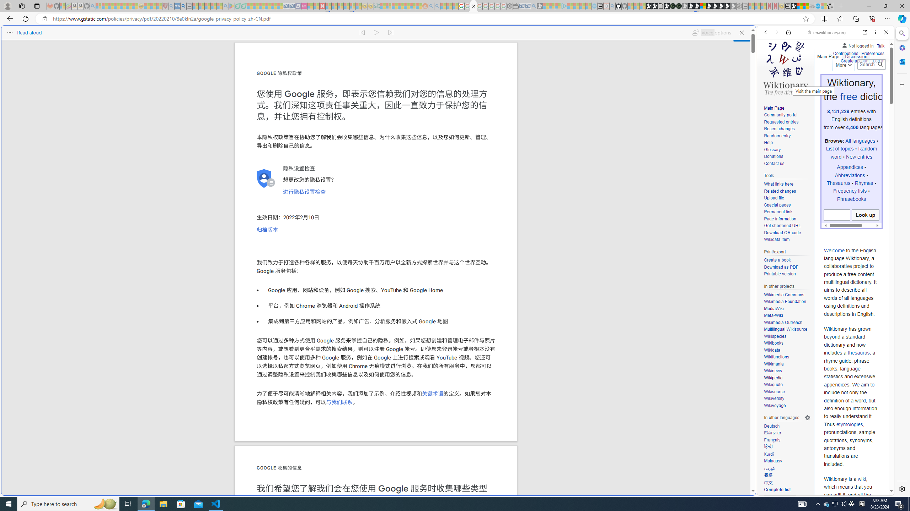 This screenshot has width=910, height=511. What do you see at coordinates (787, 108) in the screenshot?
I see `Main Page` at bounding box center [787, 108].